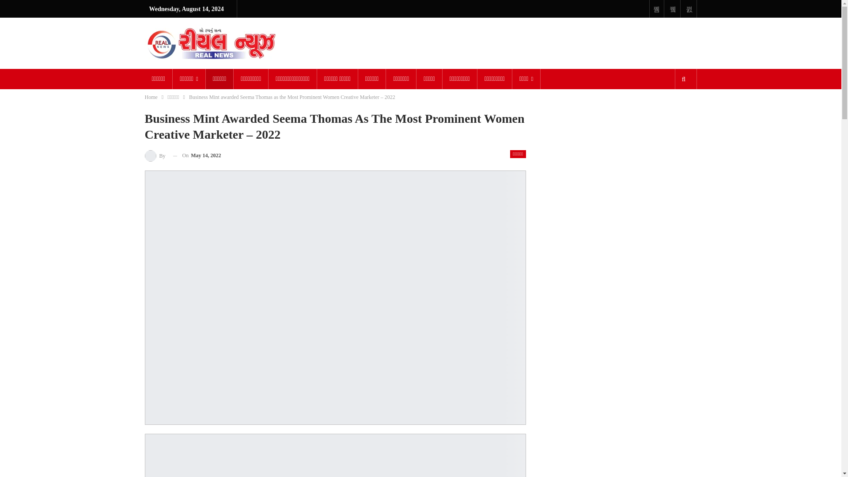  I want to click on By, so click(155, 155).